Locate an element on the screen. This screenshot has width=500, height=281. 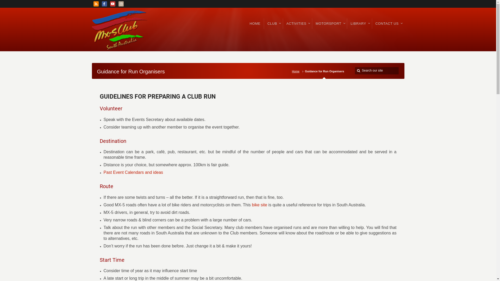
bike site is located at coordinates (259, 205).